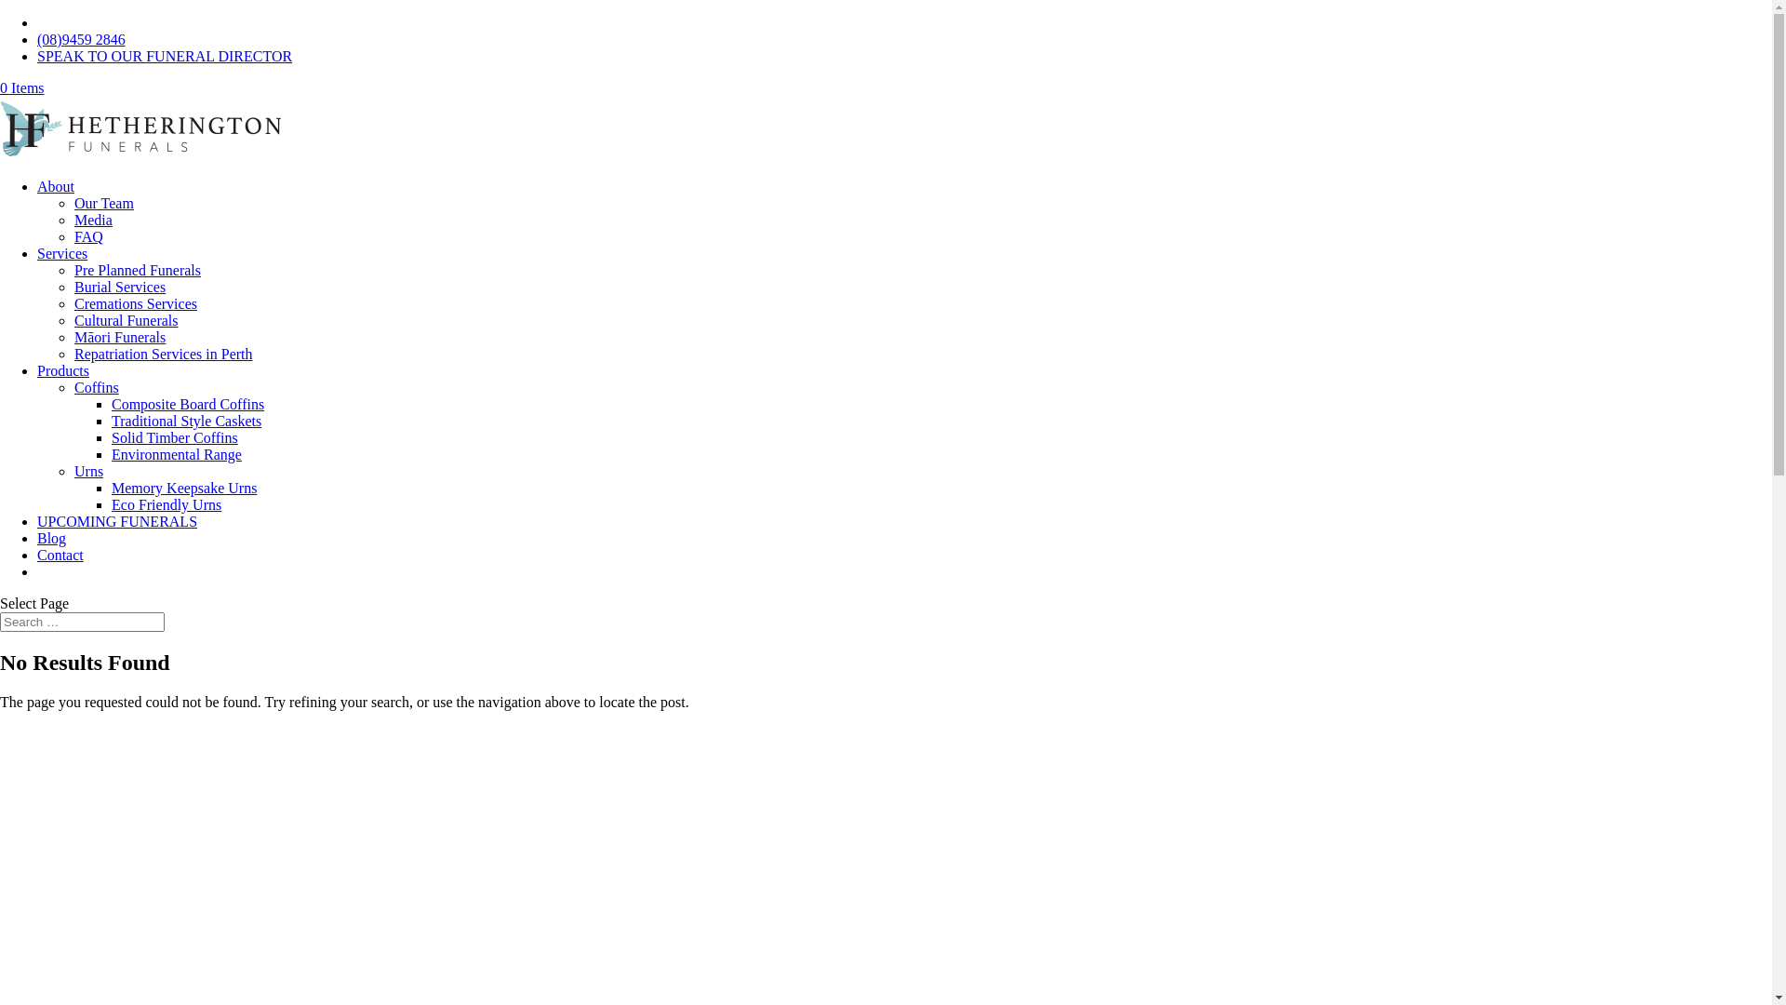  Describe the element at coordinates (89, 236) in the screenshot. I see `FAQ` at that location.